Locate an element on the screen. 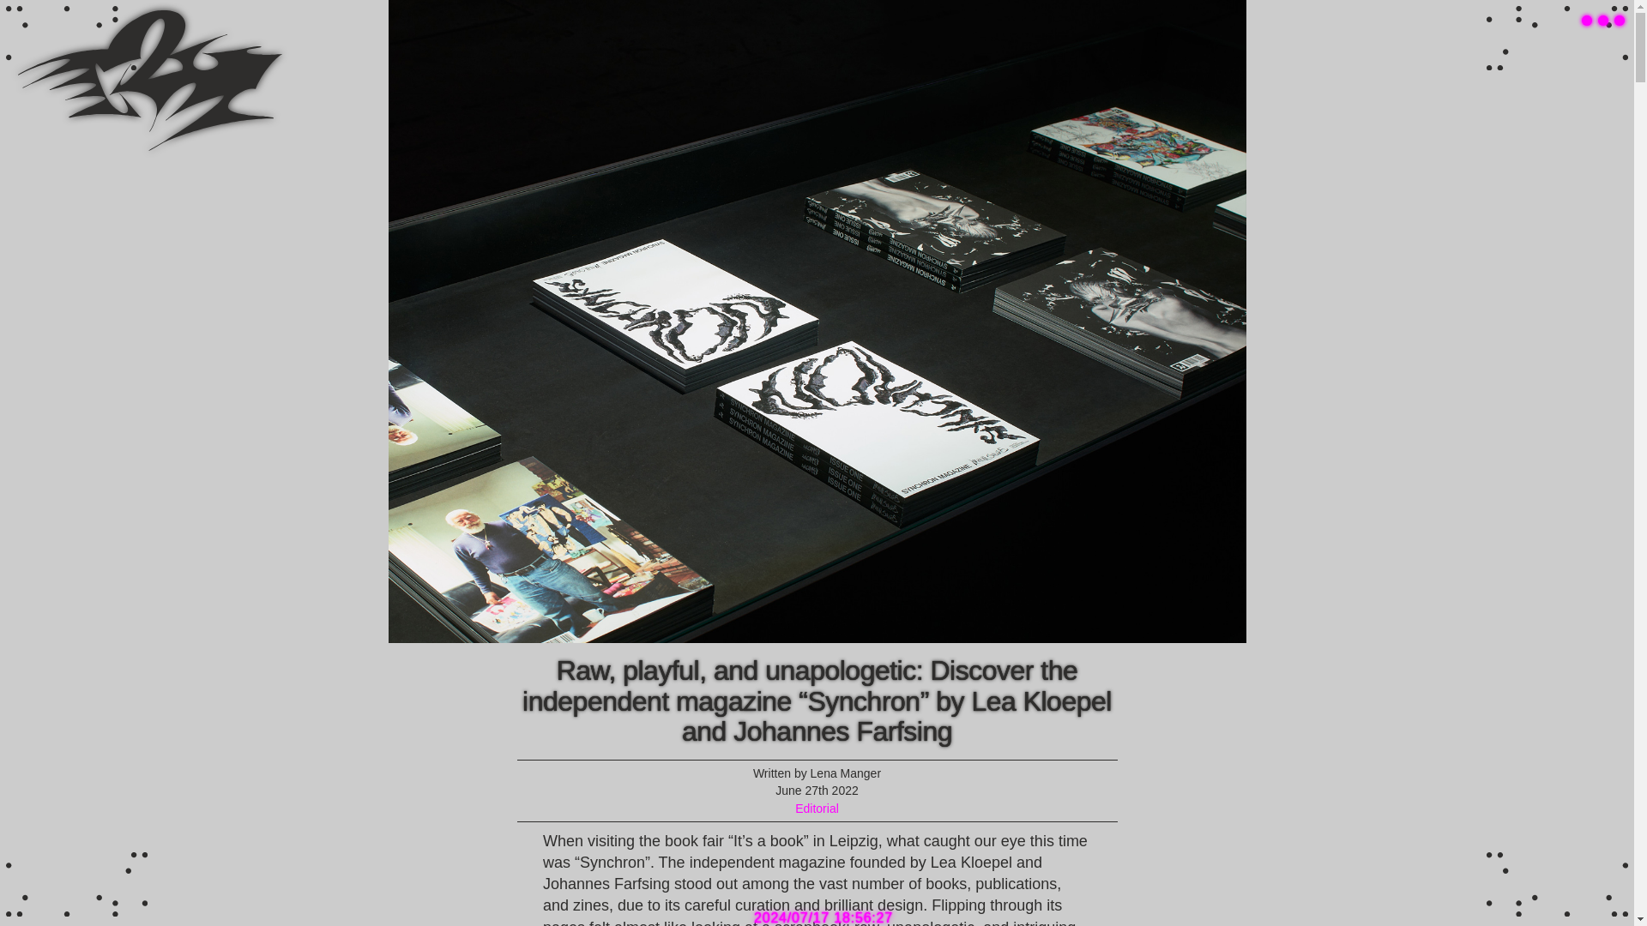  Editorial is located at coordinates (817, 809).